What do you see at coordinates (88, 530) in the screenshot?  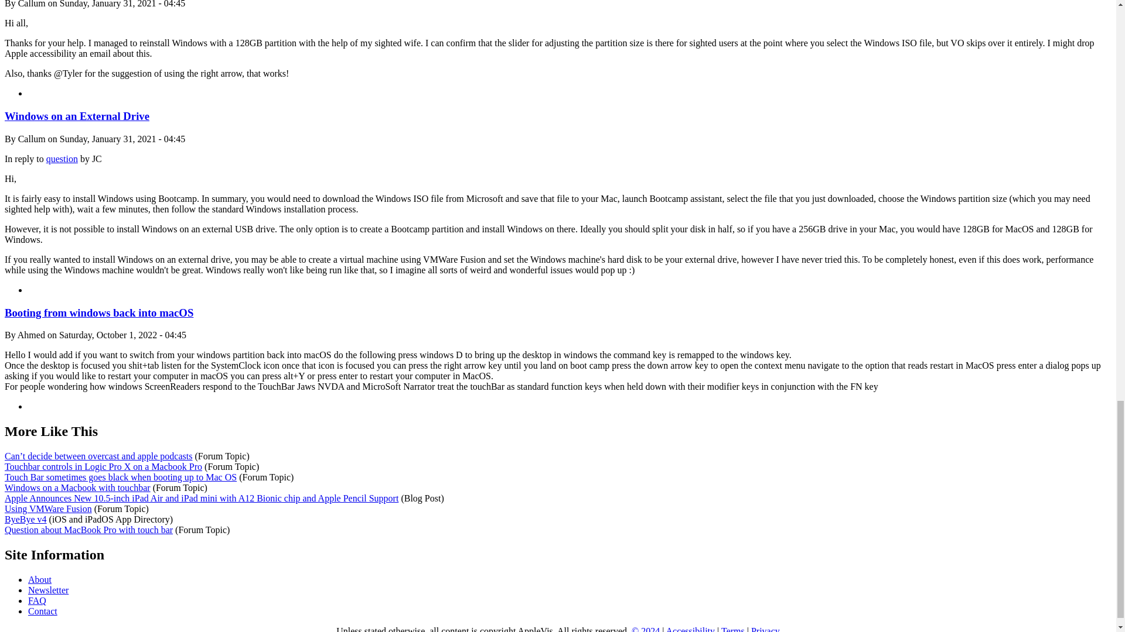 I see `Question about MacBook Pro with touch bar` at bounding box center [88, 530].